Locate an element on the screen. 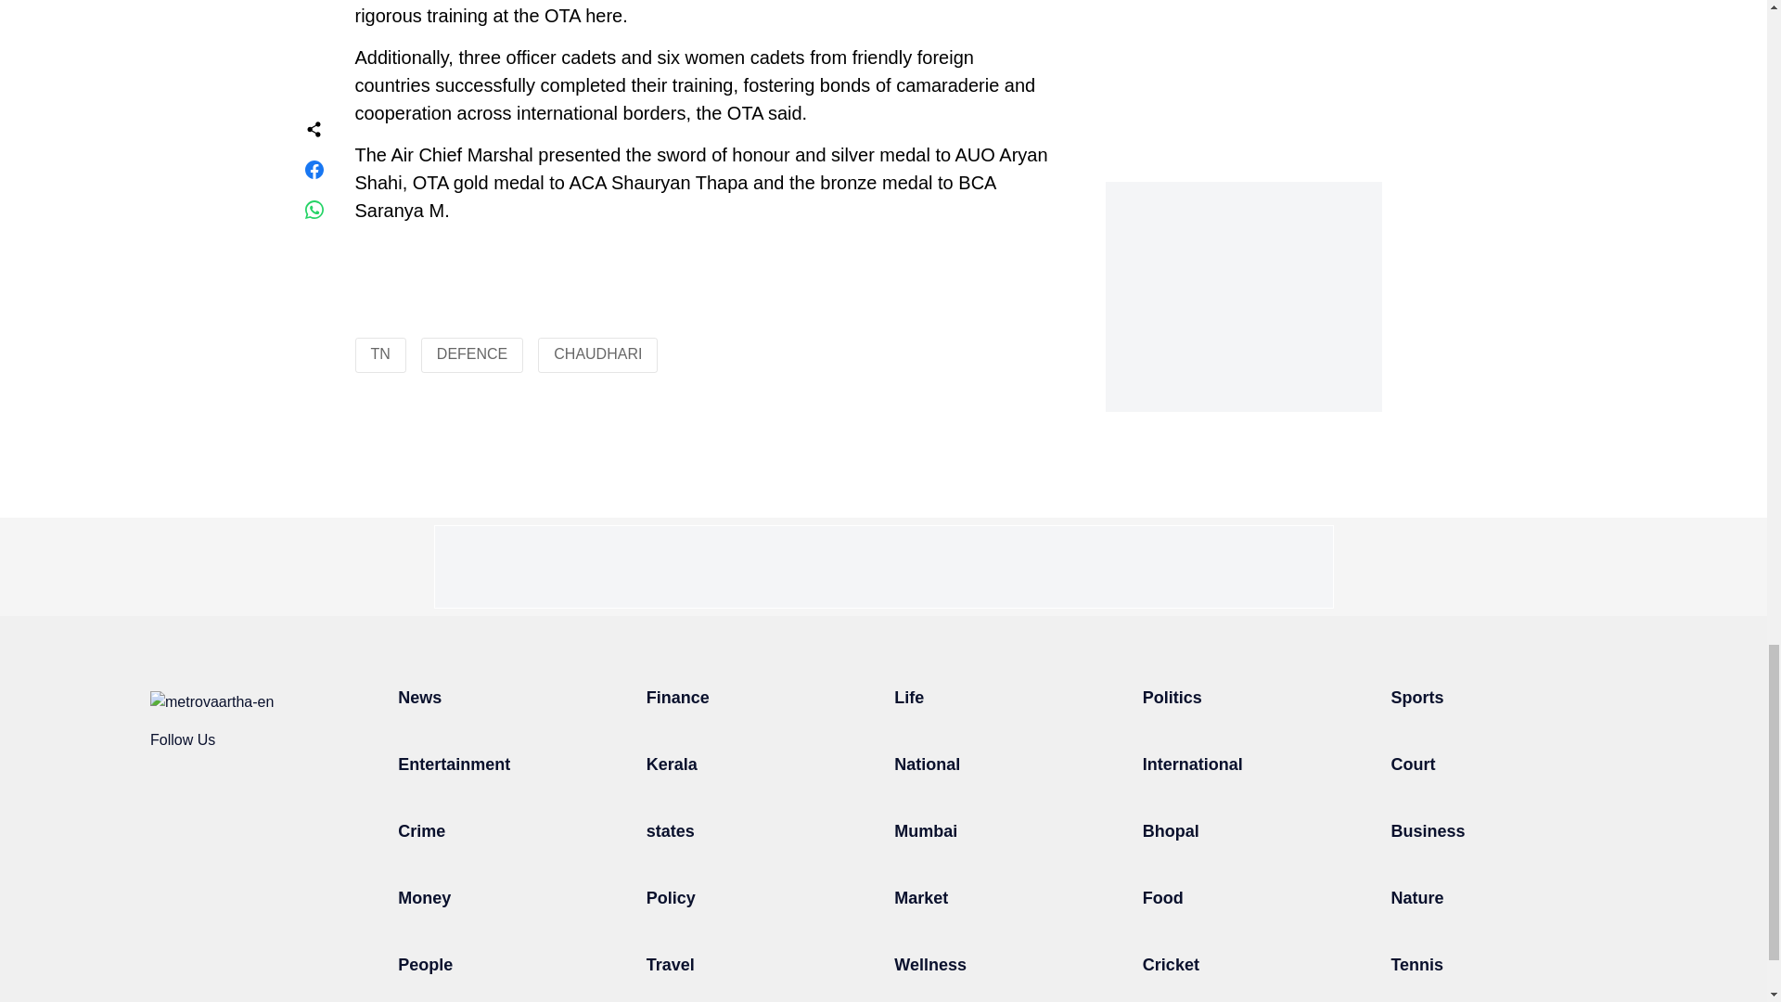 This screenshot has width=1781, height=1002. Finance is located at coordinates (677, 698).